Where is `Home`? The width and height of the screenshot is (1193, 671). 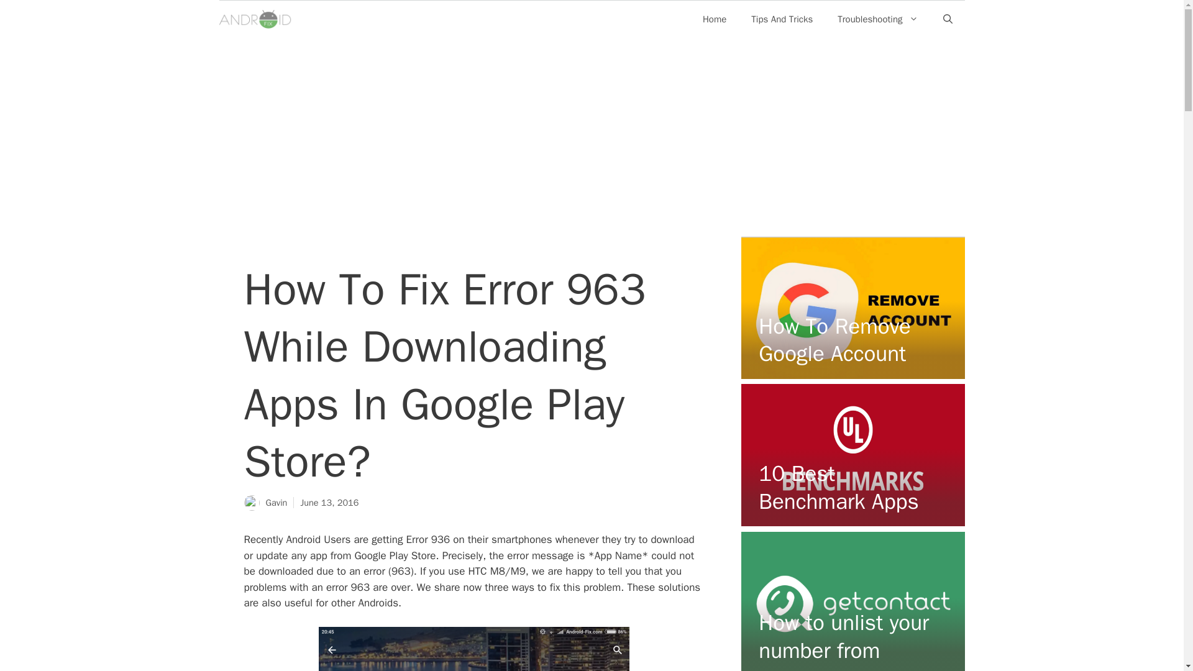
Home is located at coordinates (715, 19).